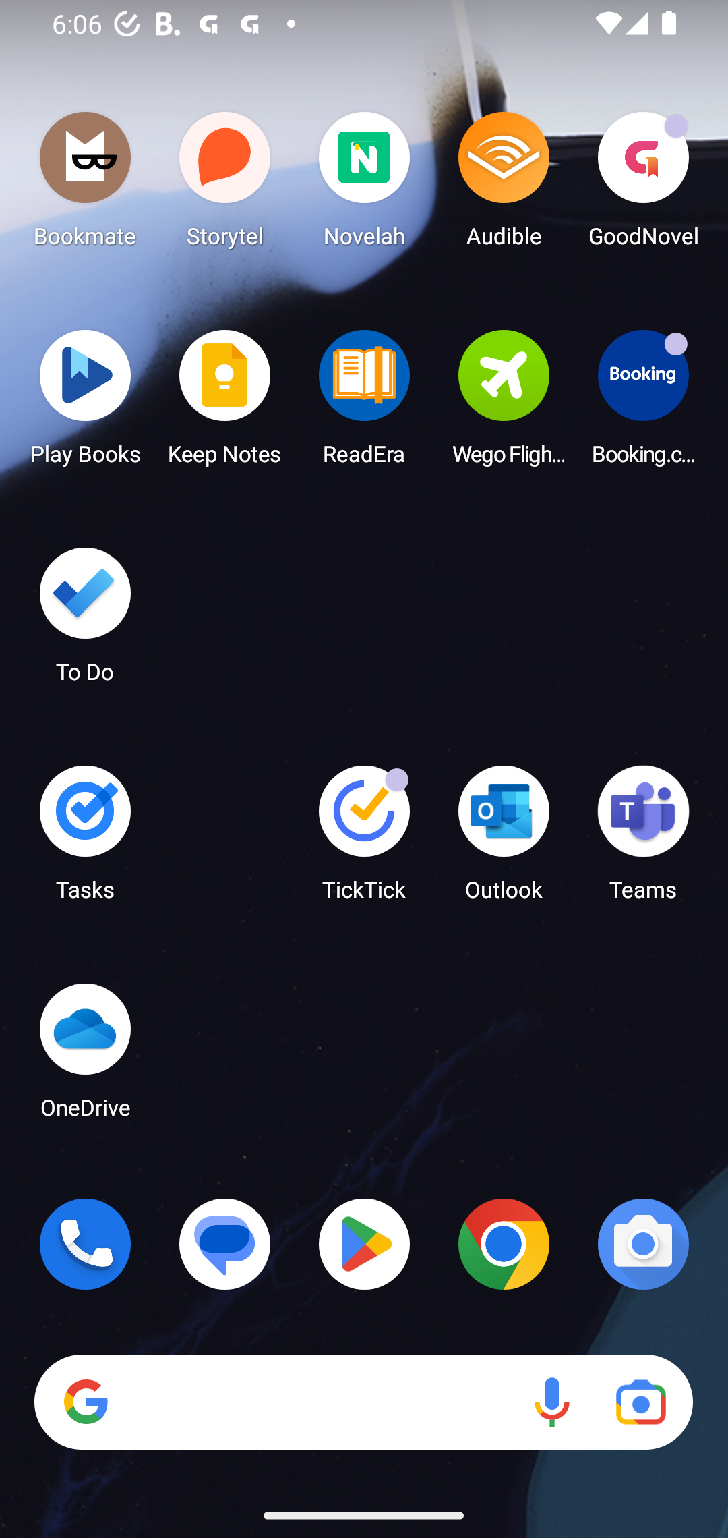  Describe the element at coordinates (85, 403) in the screenshot. I see `Play Books` at that location.